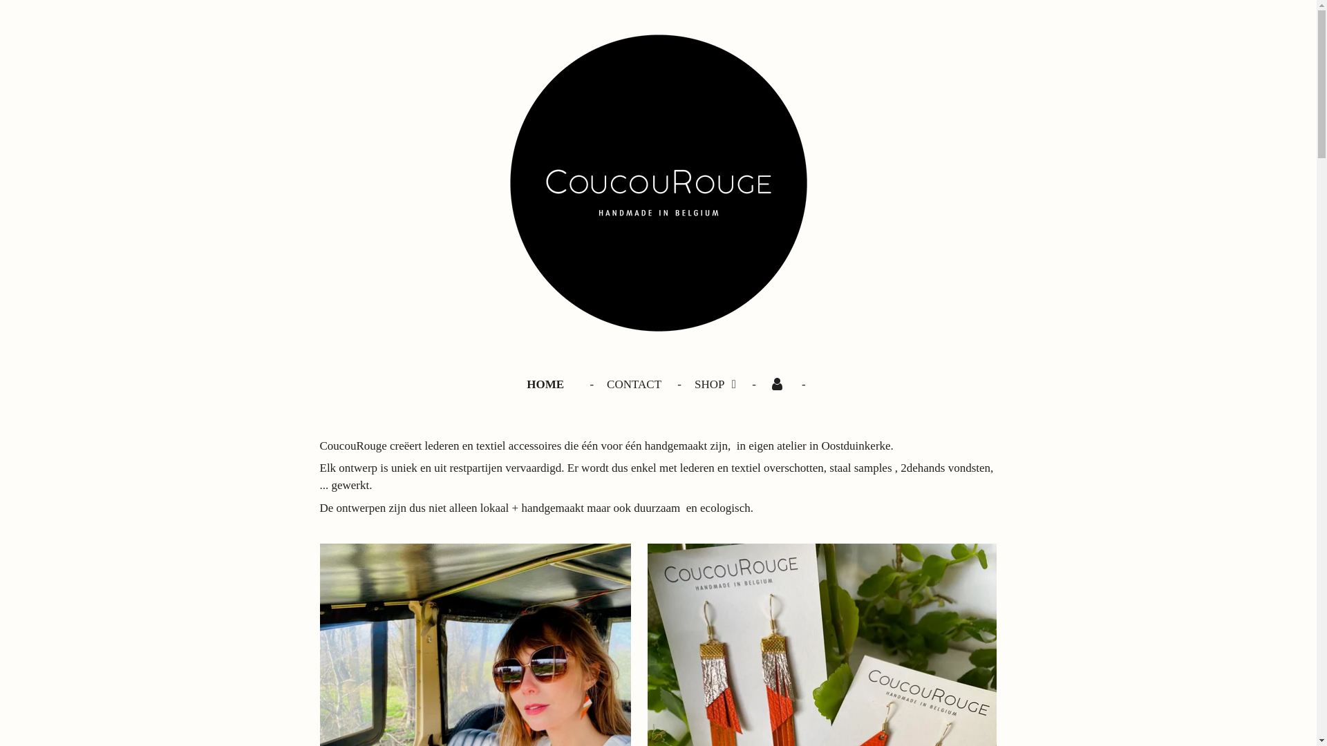 Image resolution: width=1327 pixels, height=746 pixels. What do you see at coordinates (634, 384) in the screenshot?
I see `CONTACT` at bounding box center [634, 384].